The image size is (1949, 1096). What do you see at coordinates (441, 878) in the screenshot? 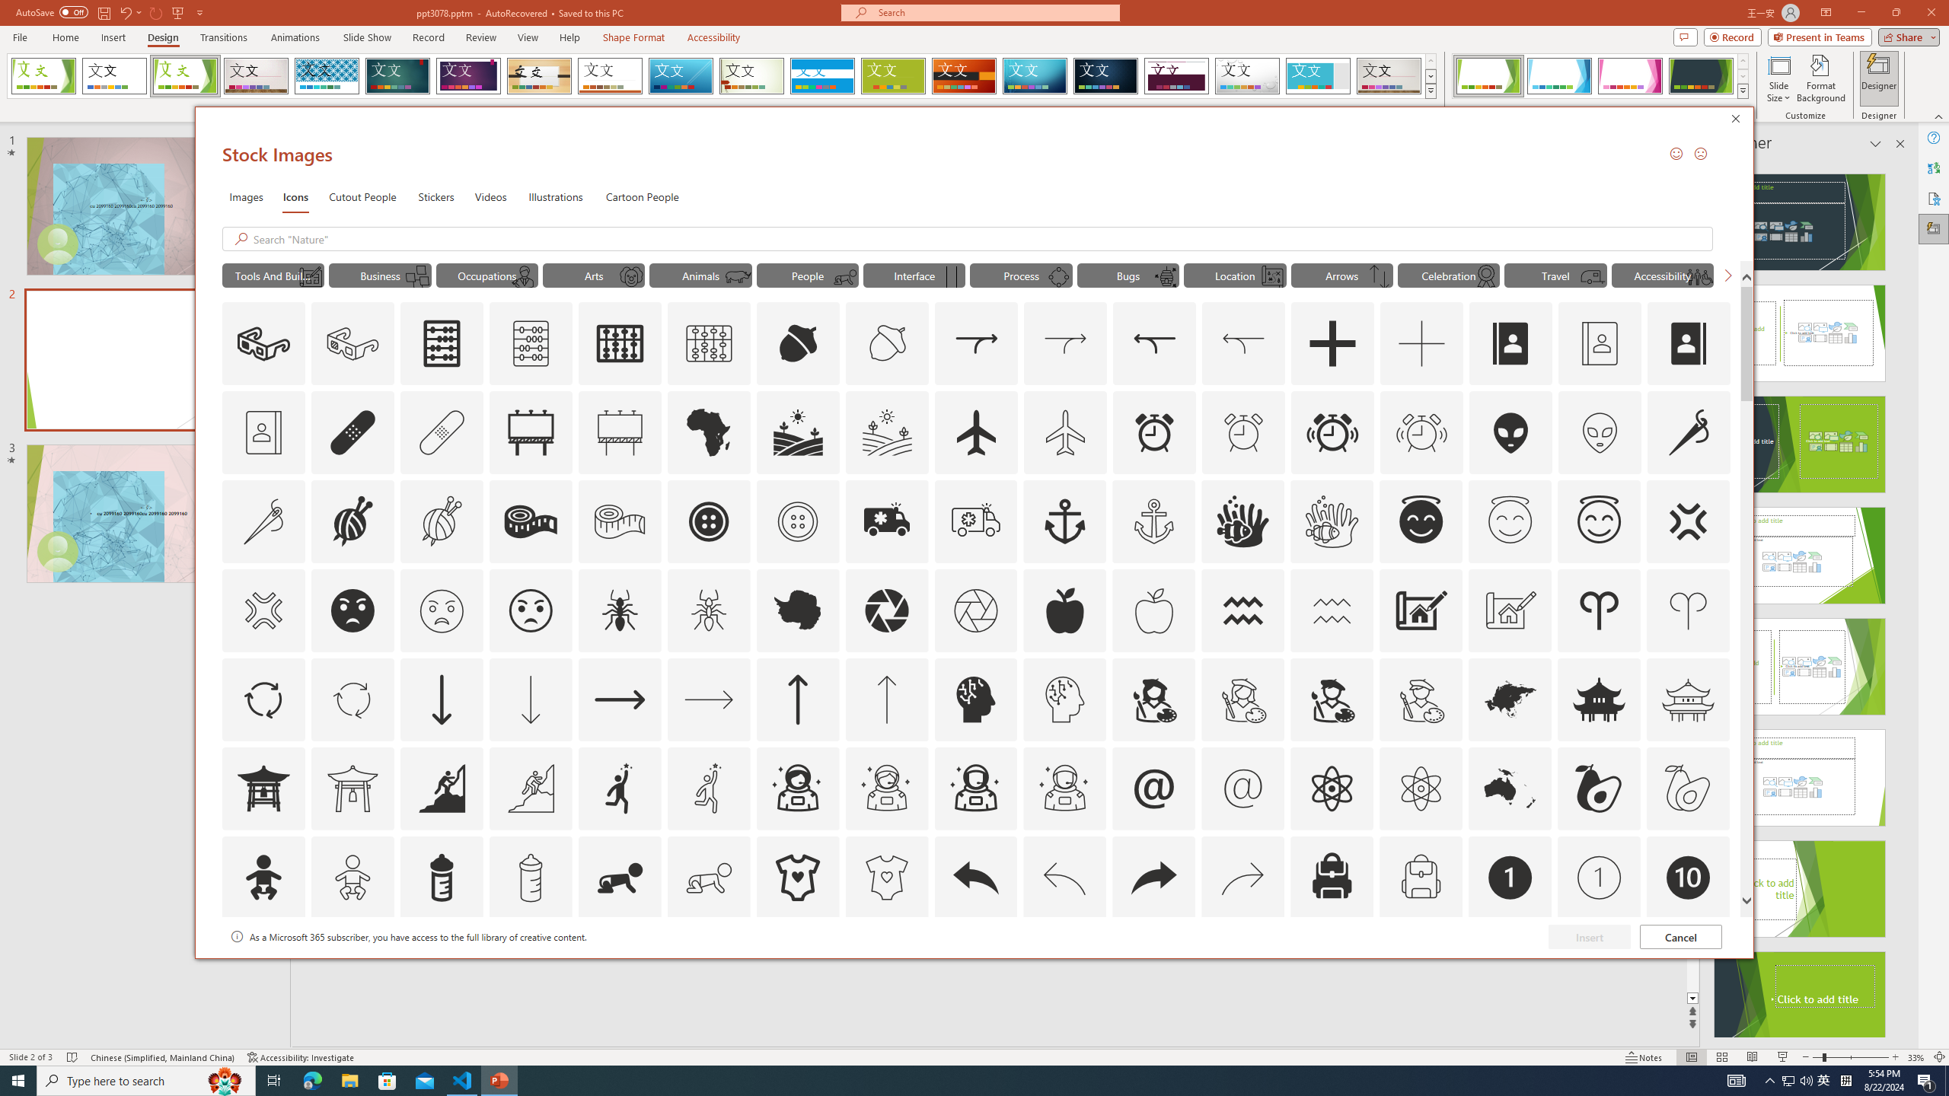
I see `AutomationID: Icons_BabyBottle` at bounding box center [441, 878].